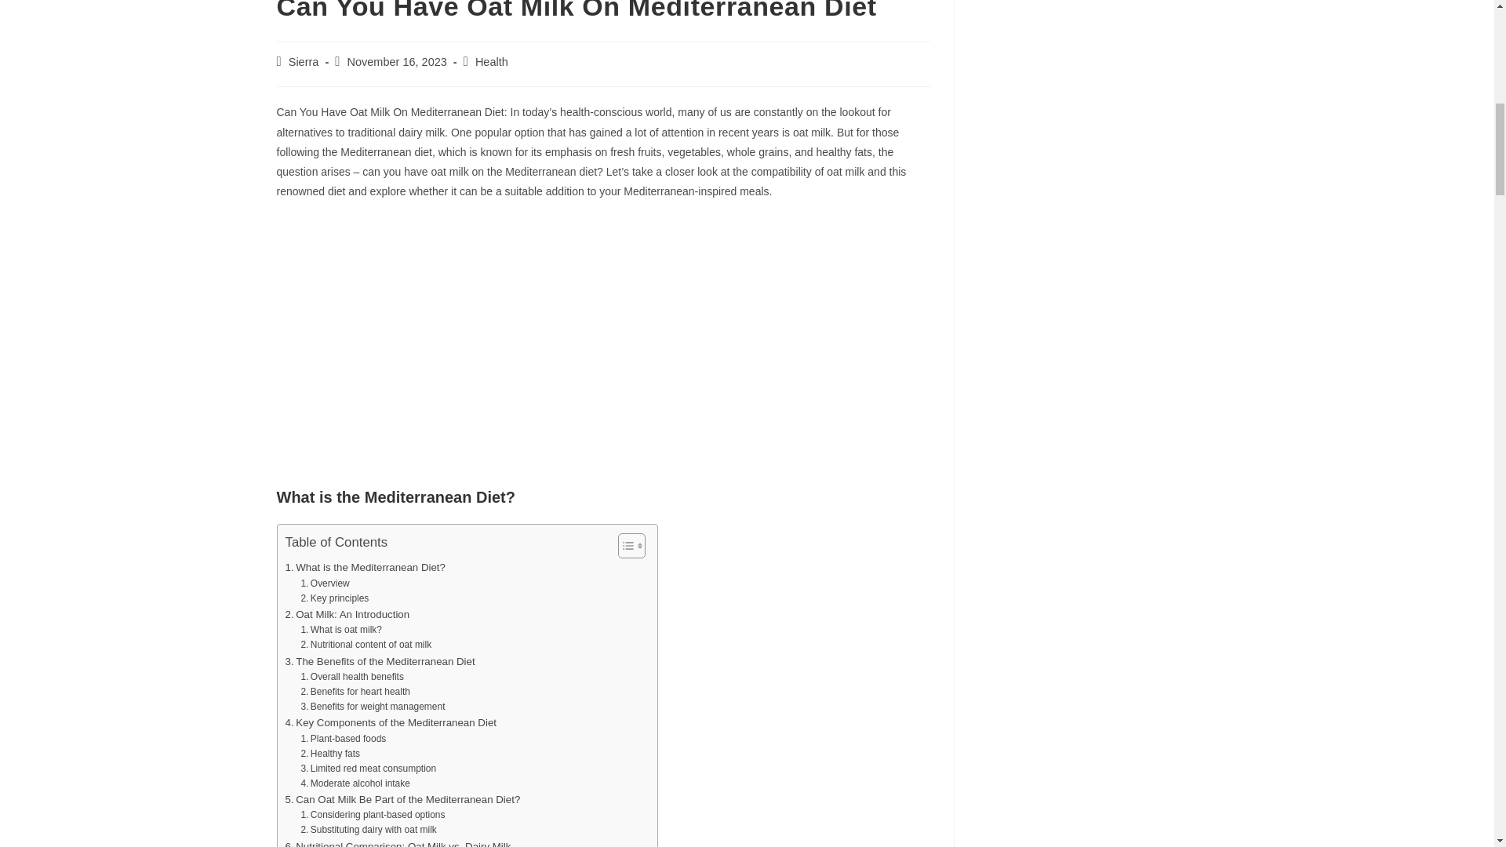 The width and height of the screenshot is (1506, 847). Describe the element at coordinates (366, 645) in the screenshot. I see `Nutritional content of oat milk` at that location.